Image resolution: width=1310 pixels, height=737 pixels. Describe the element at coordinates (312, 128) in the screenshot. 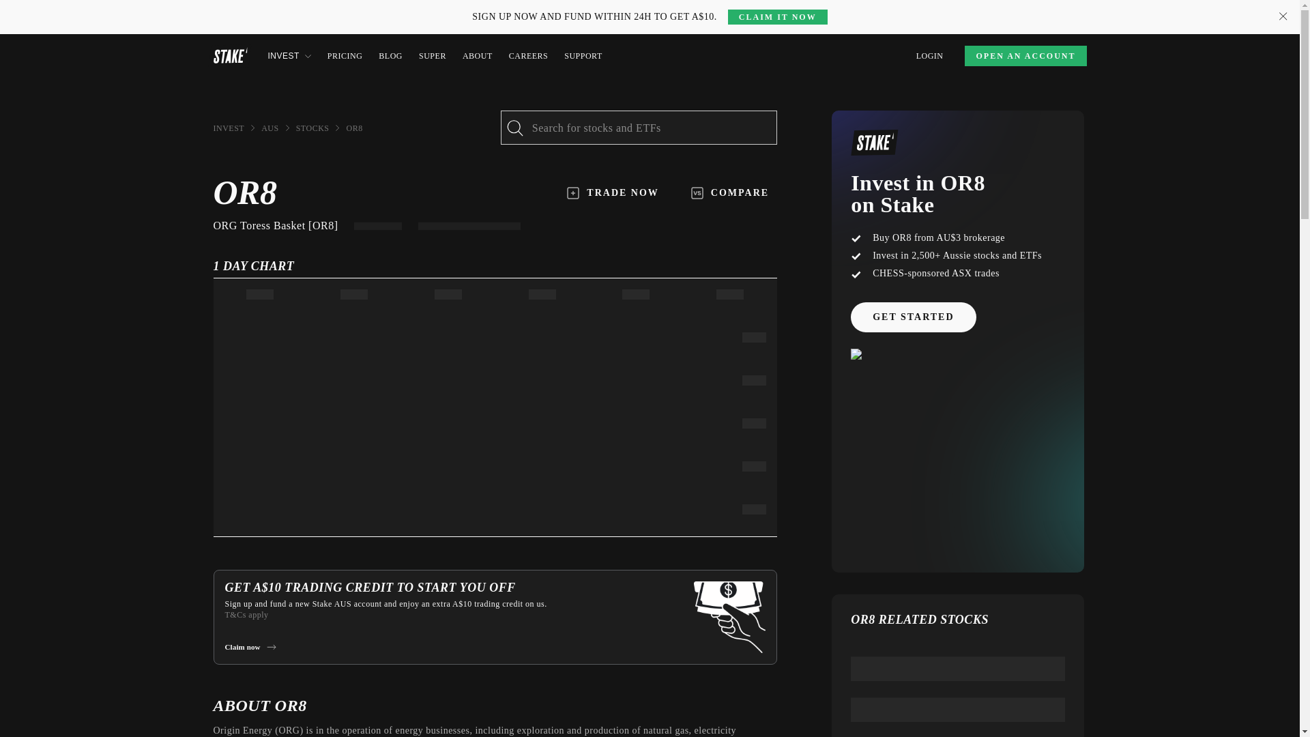

I see `STOCKS` at that location.